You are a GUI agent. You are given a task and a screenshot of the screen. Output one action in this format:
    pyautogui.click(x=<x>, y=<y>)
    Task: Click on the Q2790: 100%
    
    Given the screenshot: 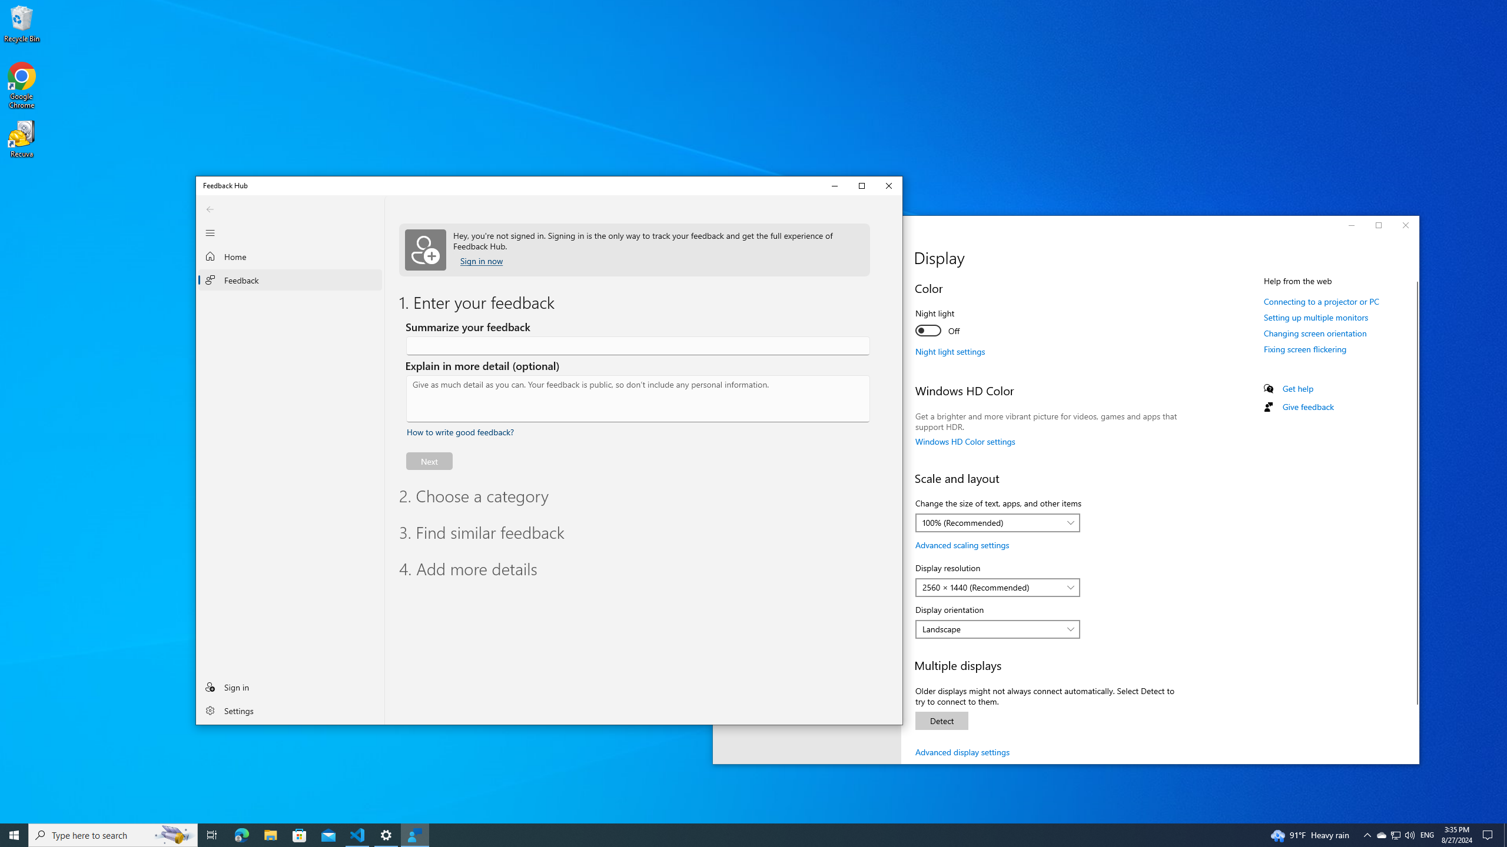 What is the action you would take?
    pyautogui.click(x=1409, y=835)
    